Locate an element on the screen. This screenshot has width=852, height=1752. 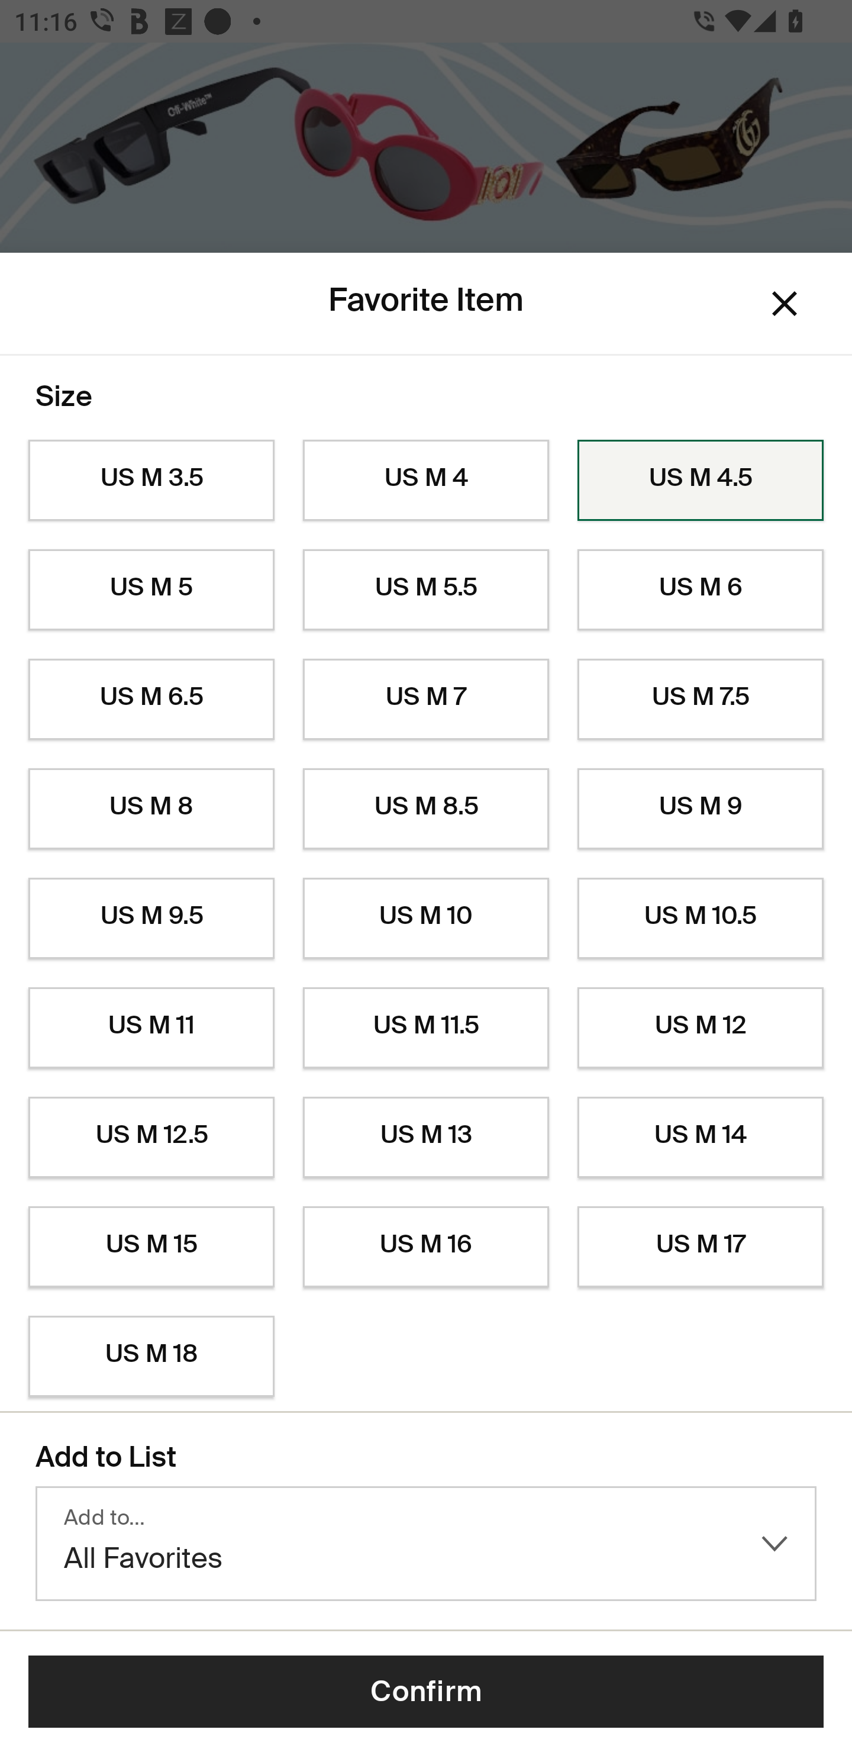
US M 3.5 is located at coordinates (151, 481).